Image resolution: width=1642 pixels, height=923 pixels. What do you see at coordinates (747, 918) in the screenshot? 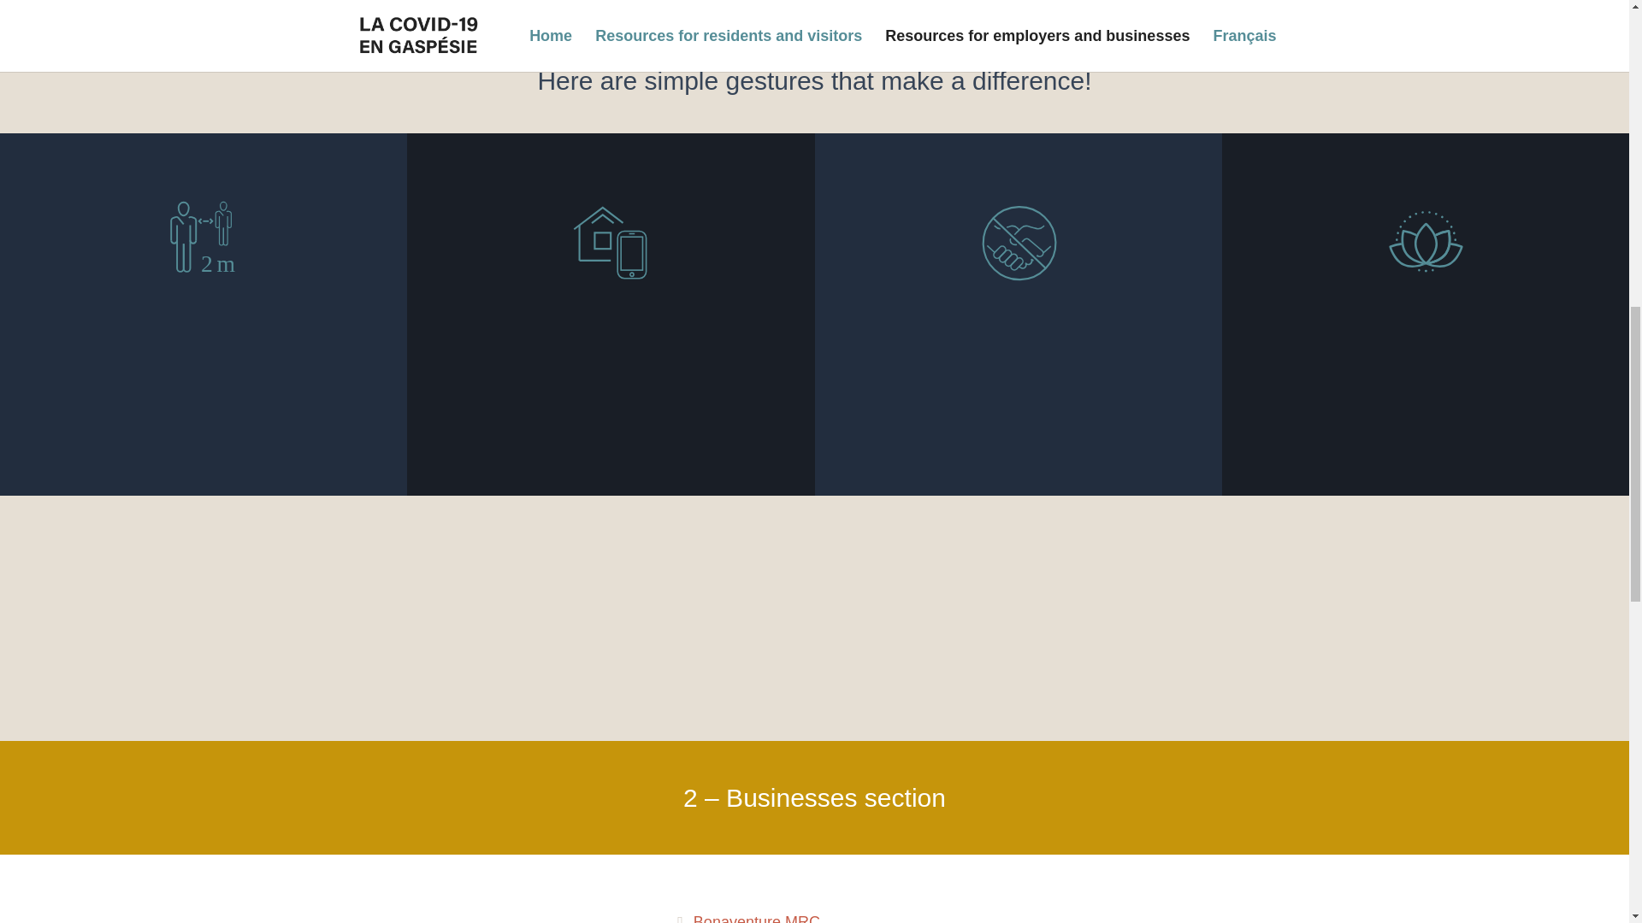
I see `Bonaventure MRC` at bounding box center [747, 918].